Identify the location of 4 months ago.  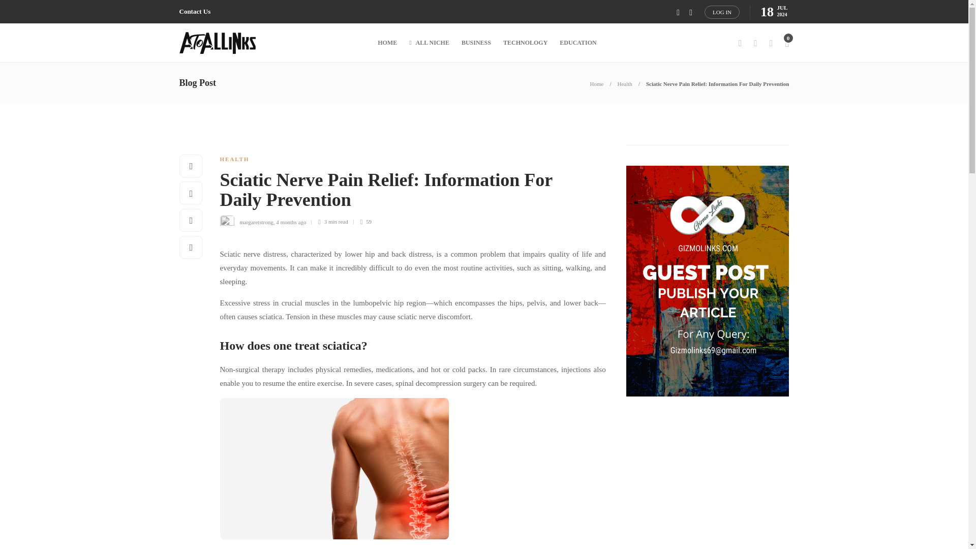
(291, 221).